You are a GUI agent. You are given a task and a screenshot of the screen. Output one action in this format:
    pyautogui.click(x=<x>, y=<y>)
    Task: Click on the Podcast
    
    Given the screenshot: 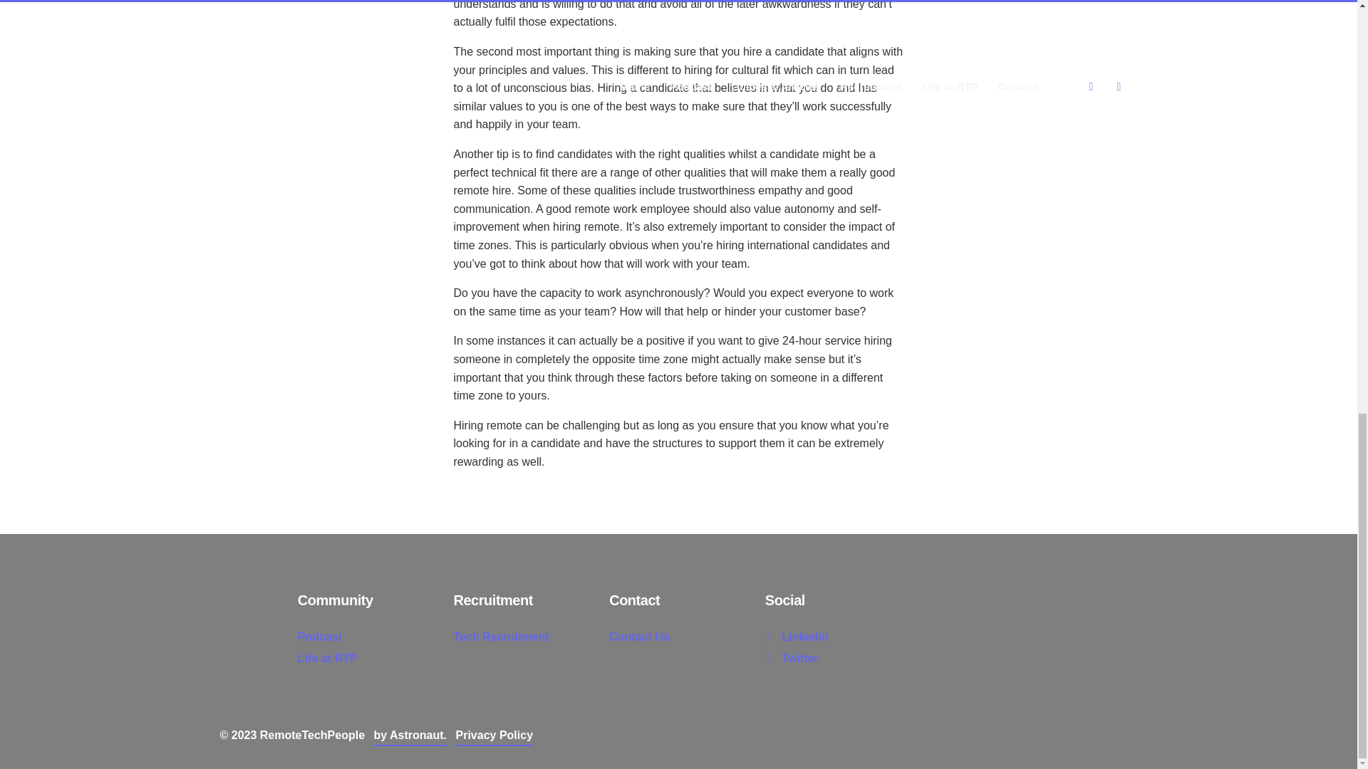 What is the action you would take?
    pyautogui.click(x=320, y=635)
    